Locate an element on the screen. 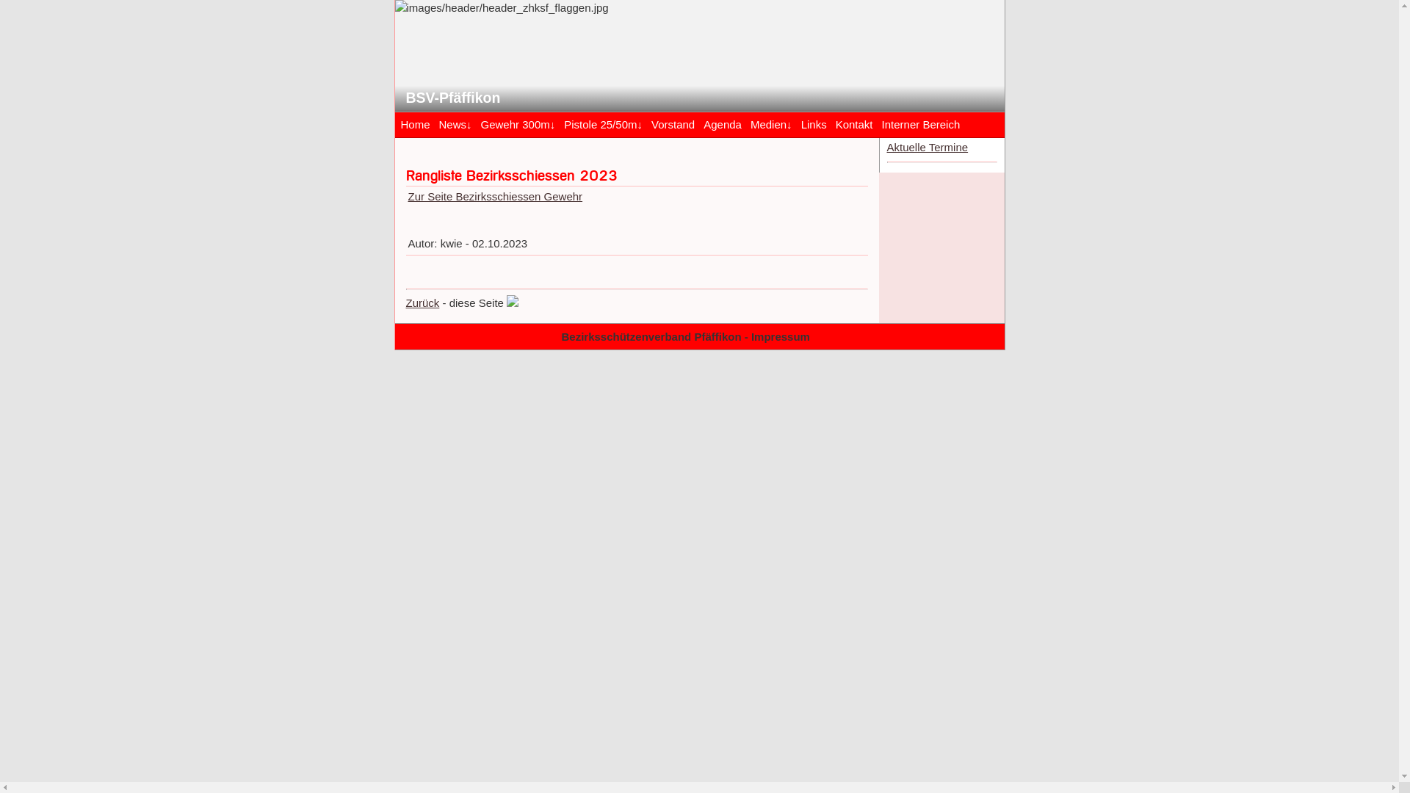 Image resolution: width=1410 pixels, height=793 pixels. Interner Bereich is located at coordinates (921, 123).